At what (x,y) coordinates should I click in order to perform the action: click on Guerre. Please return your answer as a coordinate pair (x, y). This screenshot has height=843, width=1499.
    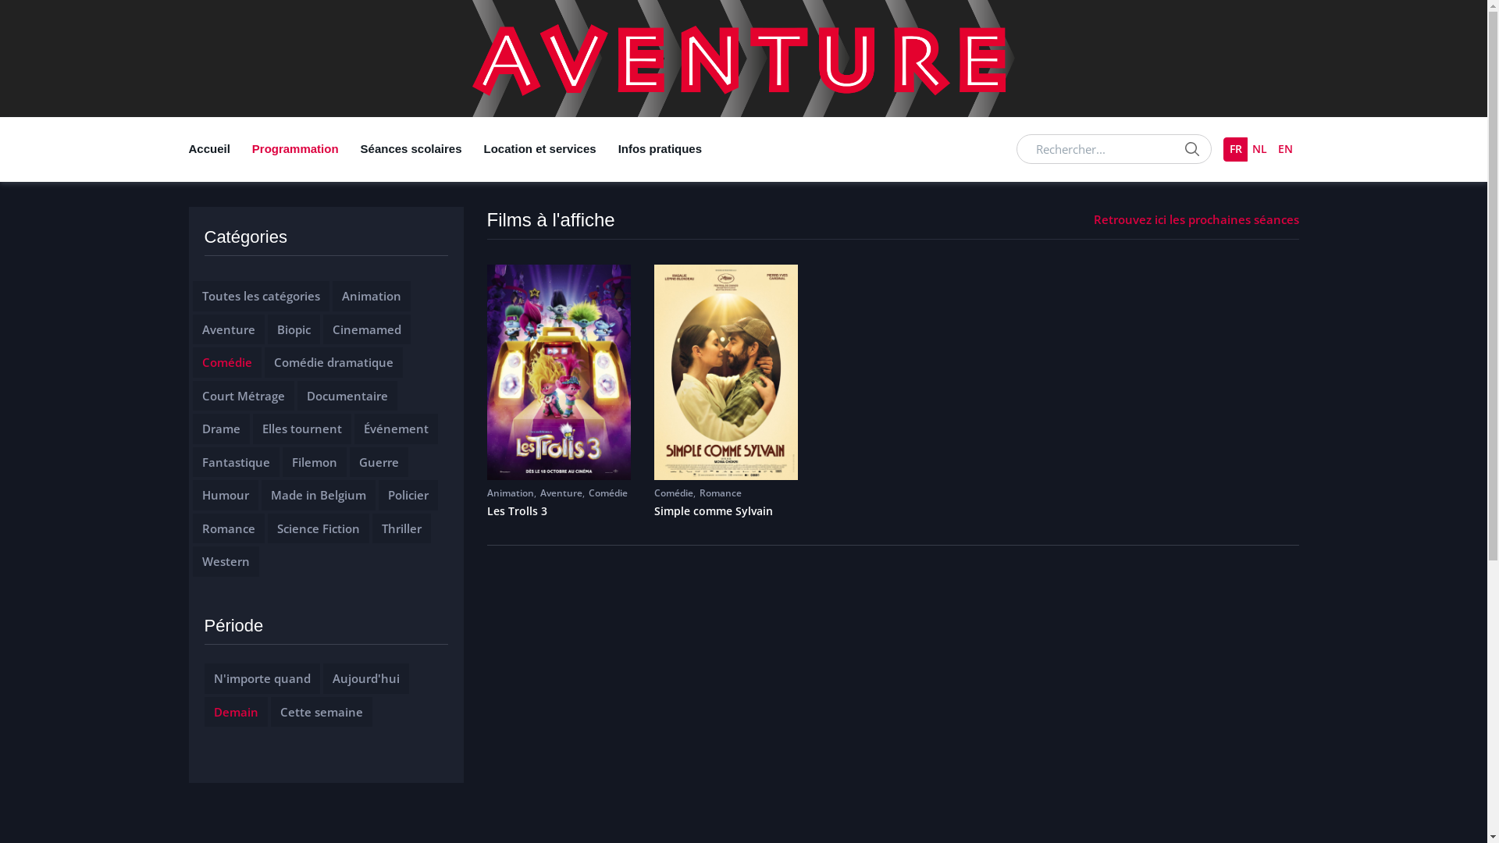
    Looking at the image, I should click on (379, 462).